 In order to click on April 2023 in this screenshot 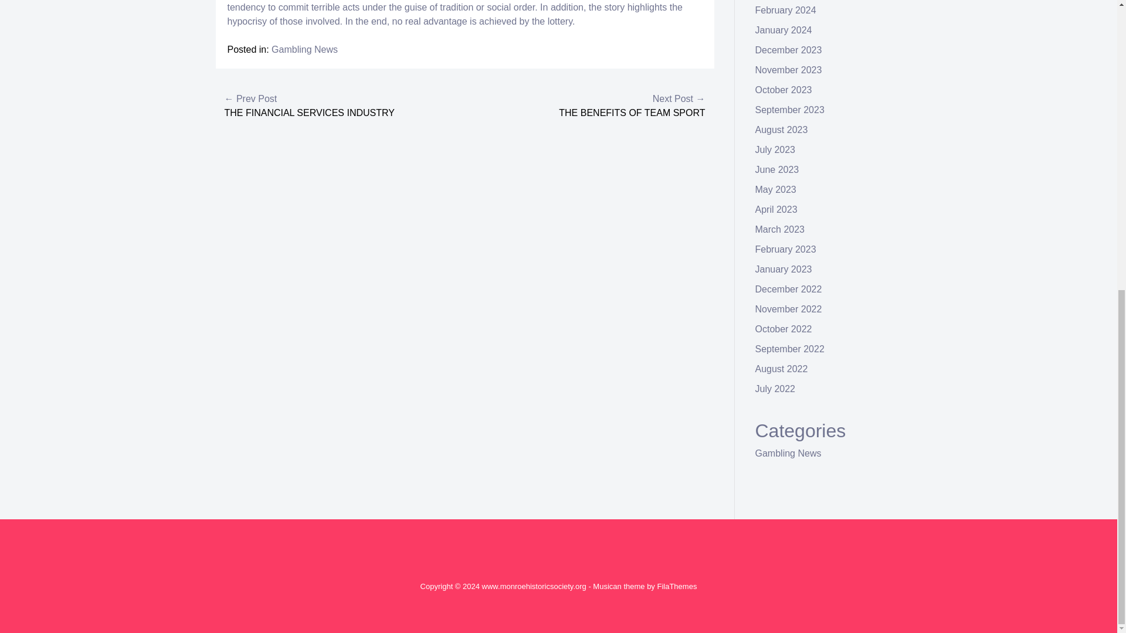, I will do `click(776, 209)`.